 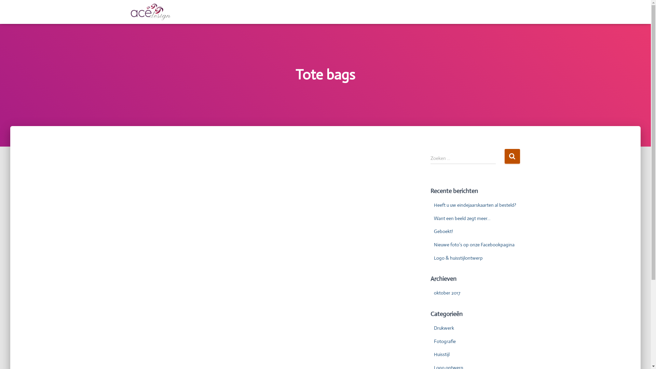 What do you see at coordinates (459, 258) in the screenshot?
I see `Logo & huisstijlontwerp` at bounding box center [459, 258].